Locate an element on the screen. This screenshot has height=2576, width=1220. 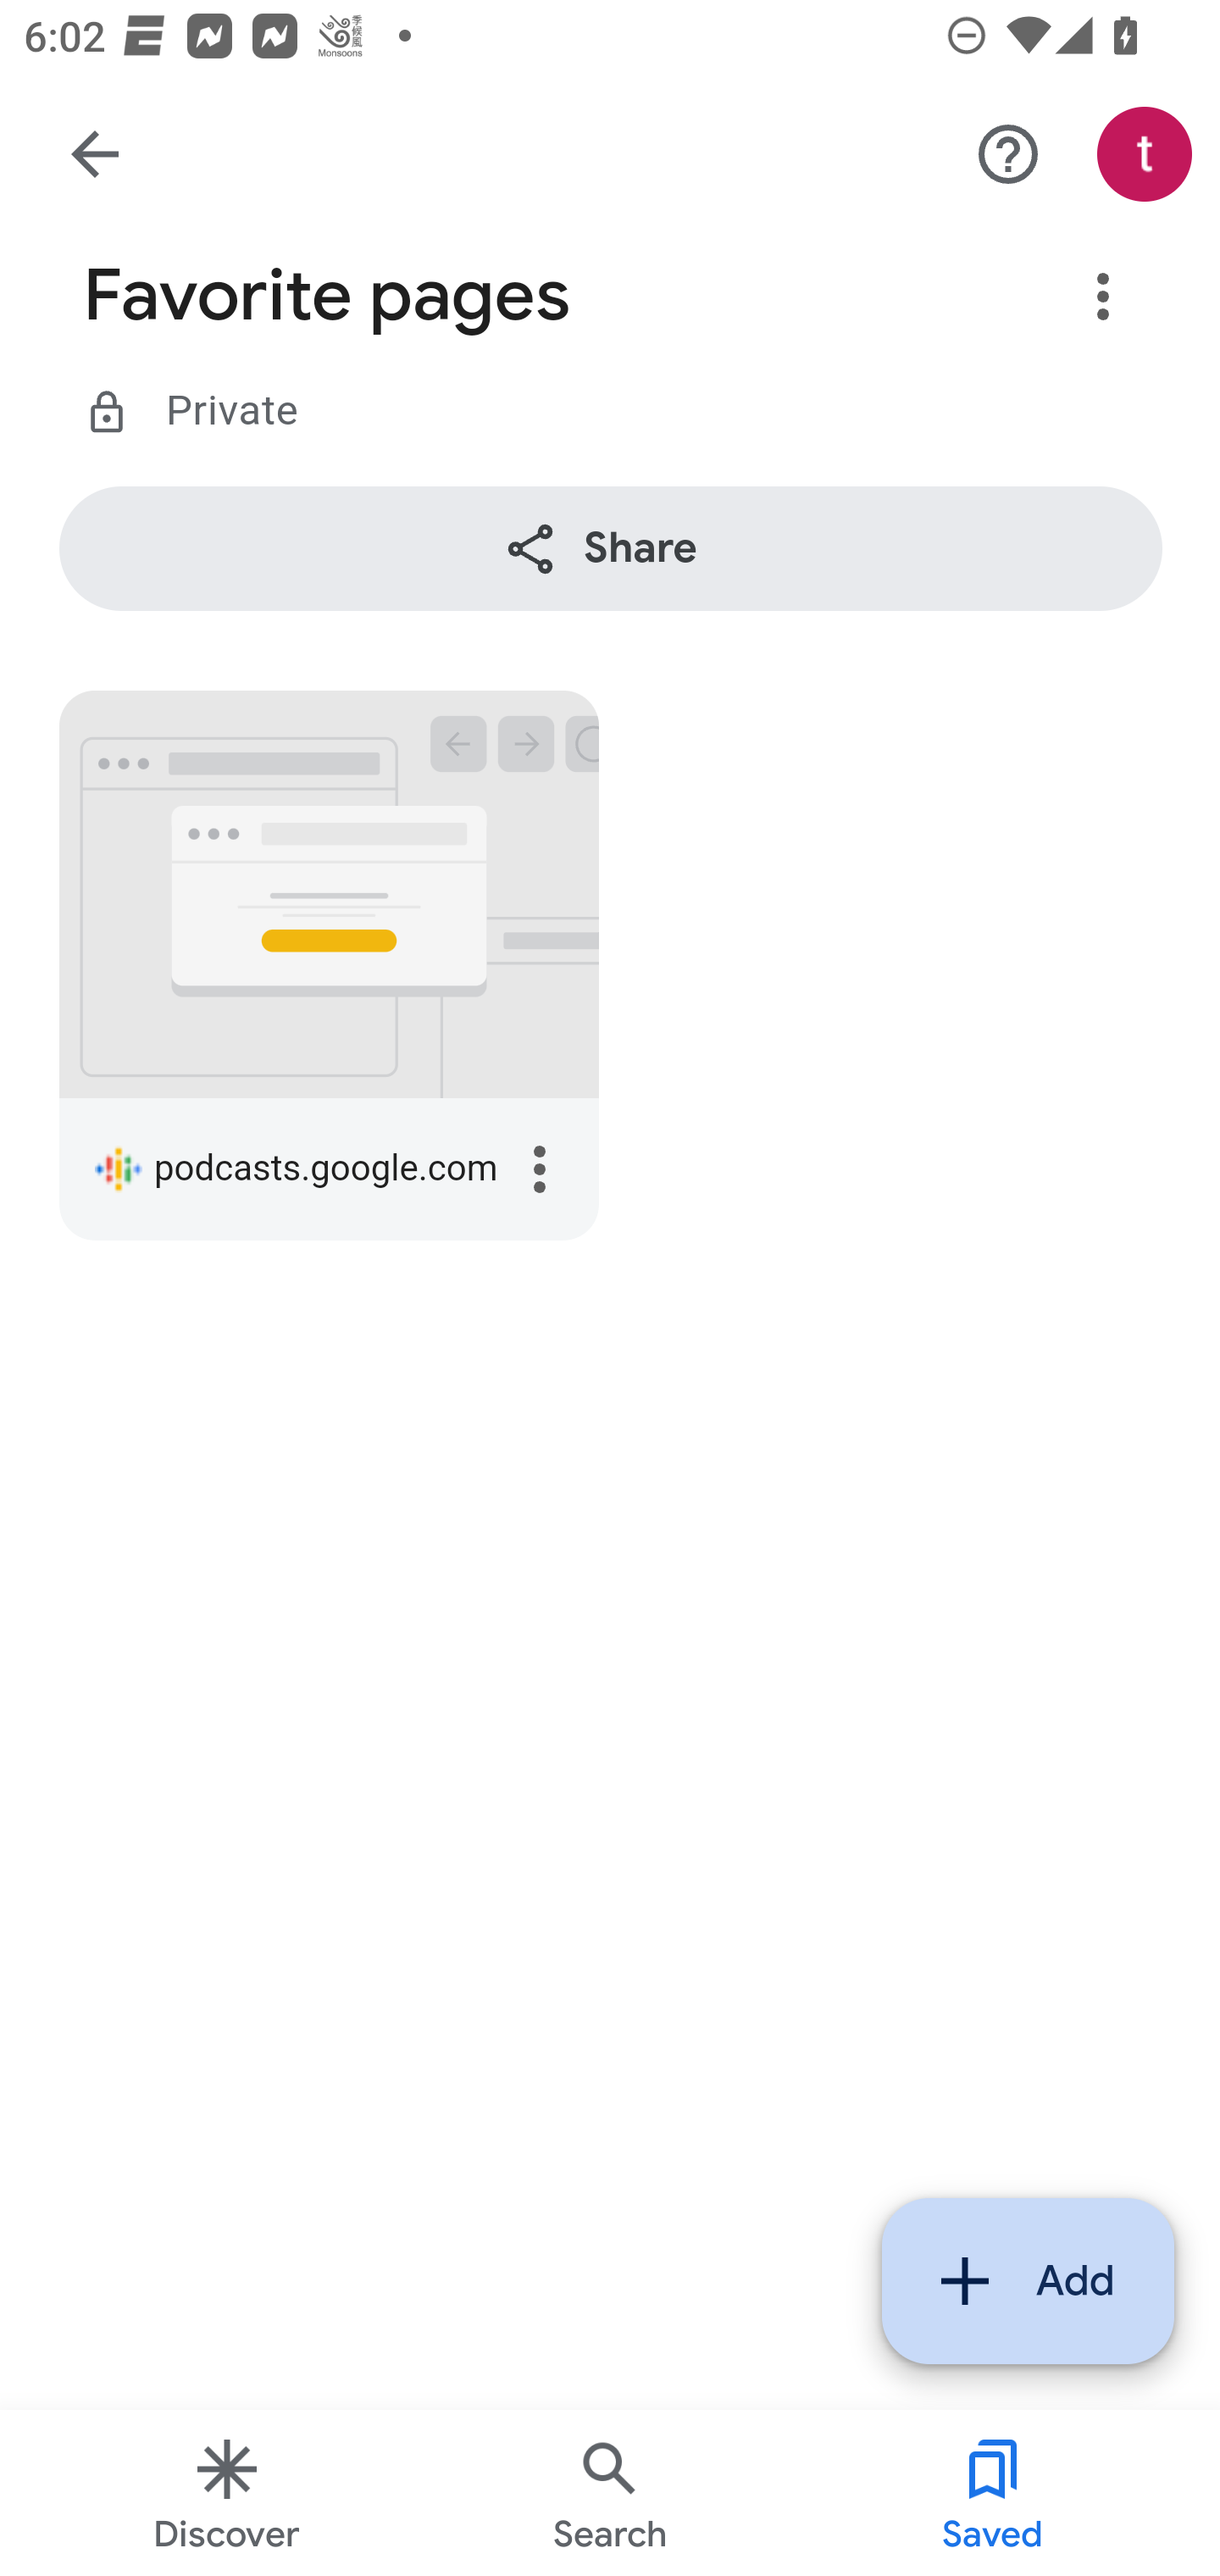
Share is located at coordinates (612, 548).